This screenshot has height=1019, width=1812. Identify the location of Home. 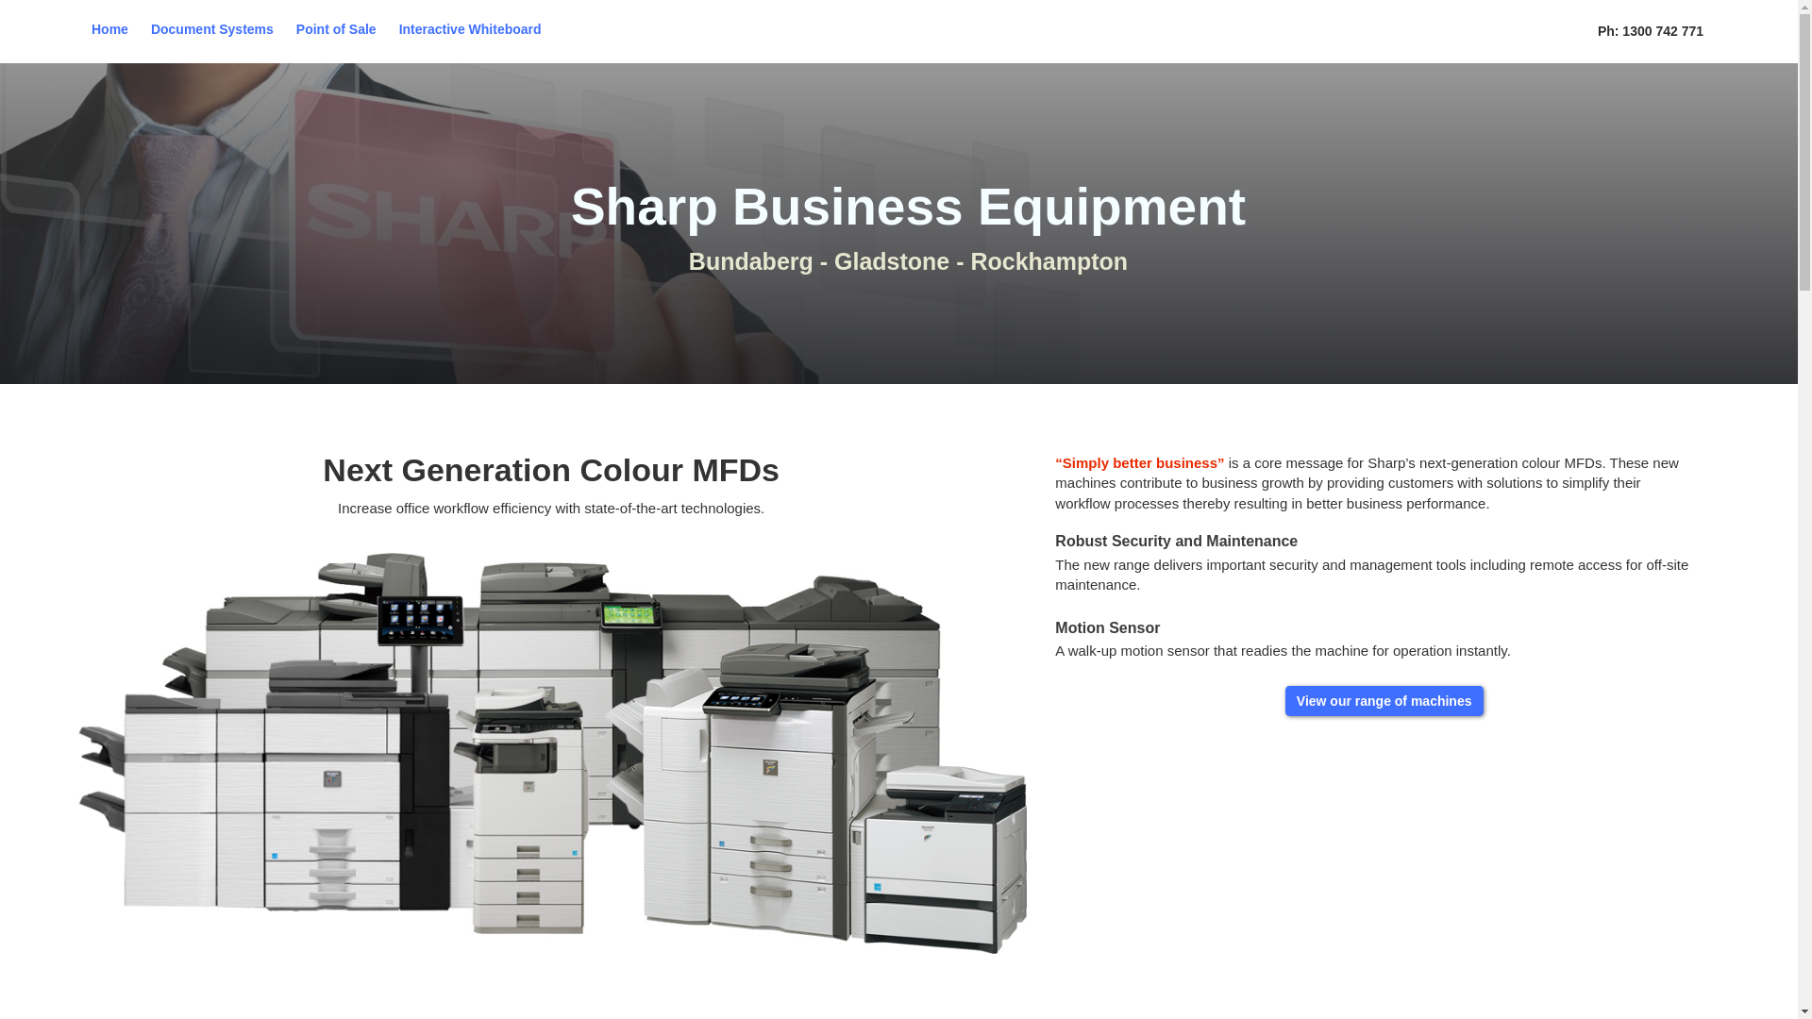
(109, 29).